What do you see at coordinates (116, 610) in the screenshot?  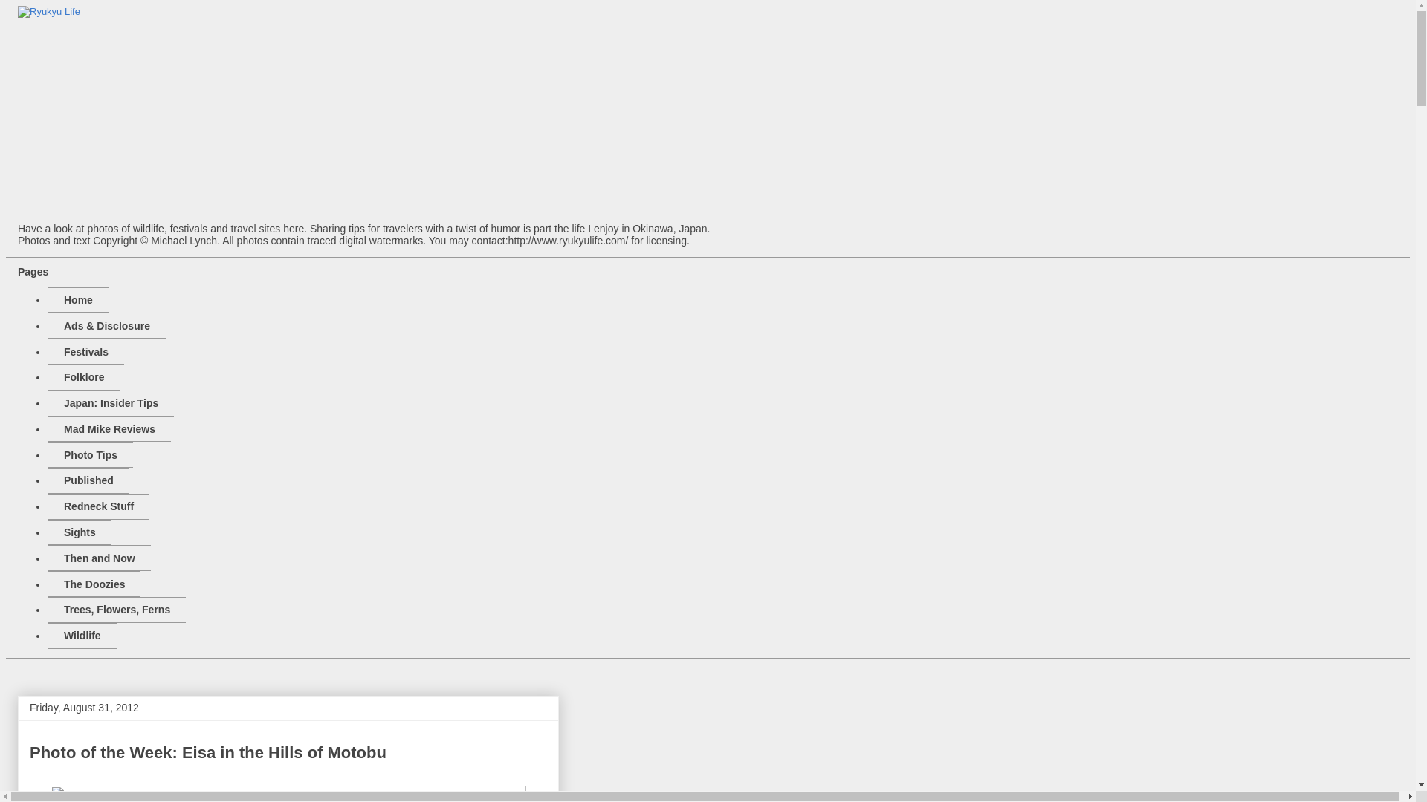 I see `Trees, Flowers, Ferns` at bounding box center [116, 610].